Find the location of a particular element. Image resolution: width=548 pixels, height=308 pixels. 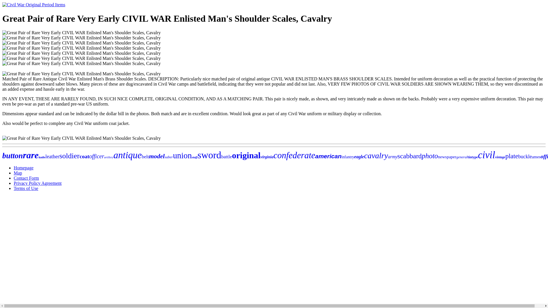

coat is located at coordinates (84, 156).